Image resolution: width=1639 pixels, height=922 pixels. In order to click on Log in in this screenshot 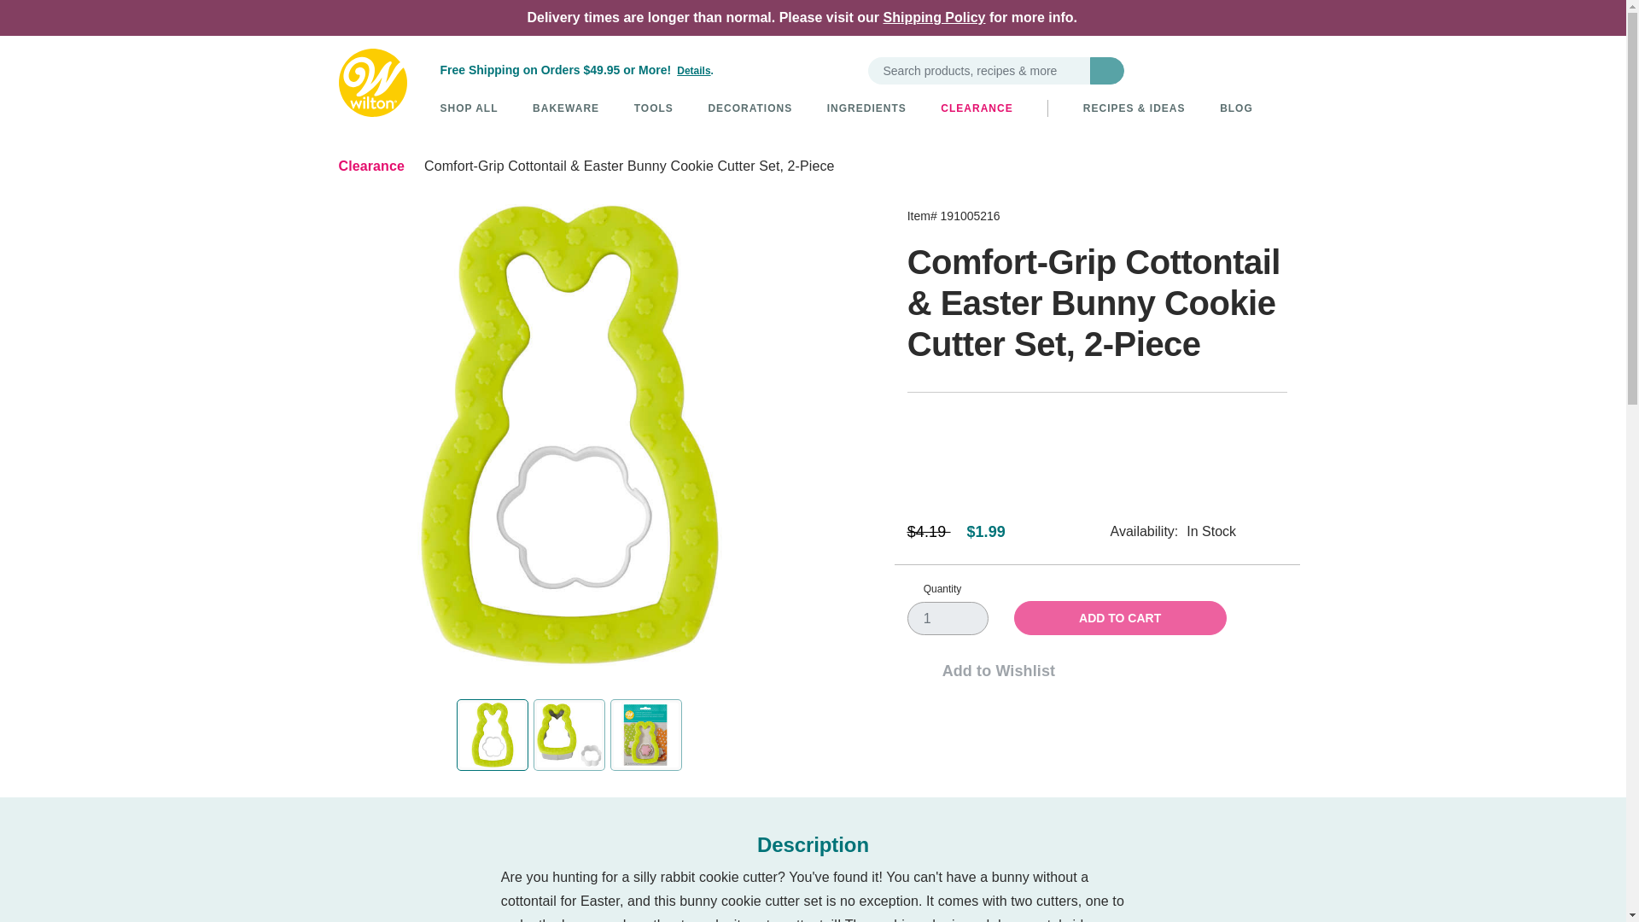, I will do `click(1220, 70)`.